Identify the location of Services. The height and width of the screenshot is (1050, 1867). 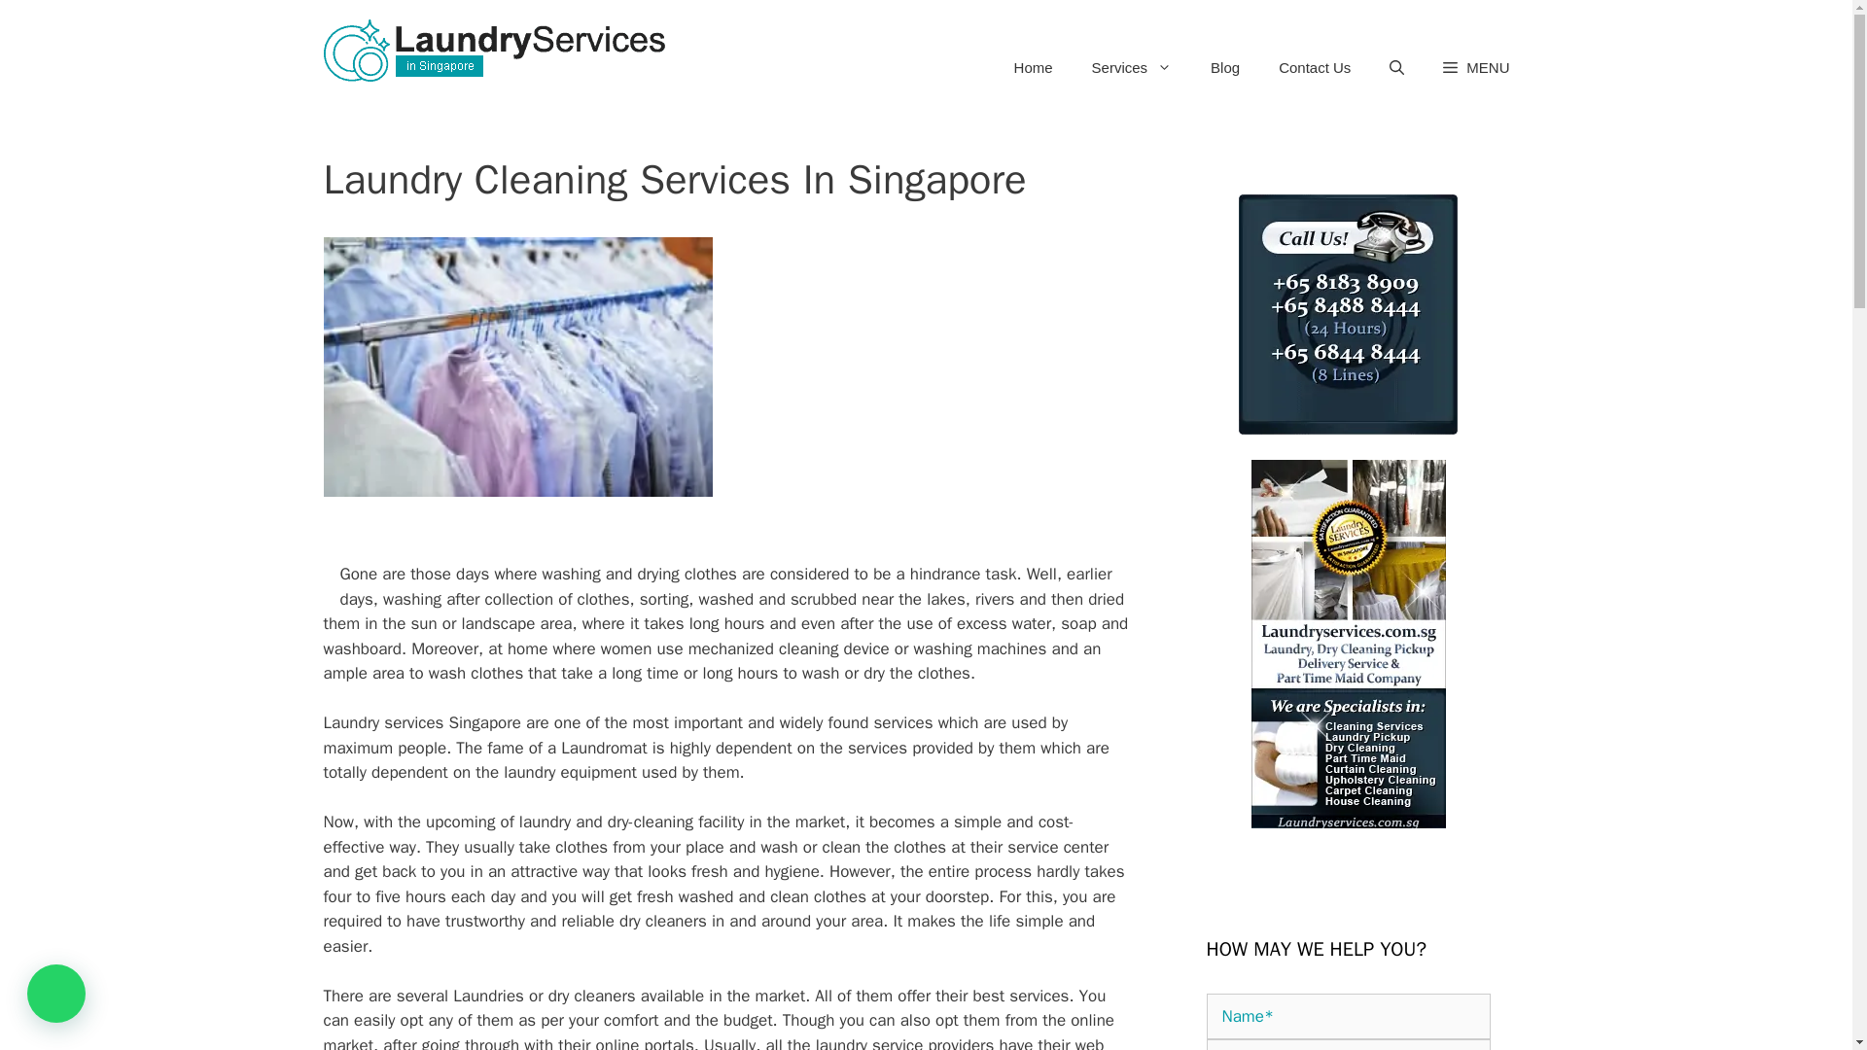
(1132, 68).